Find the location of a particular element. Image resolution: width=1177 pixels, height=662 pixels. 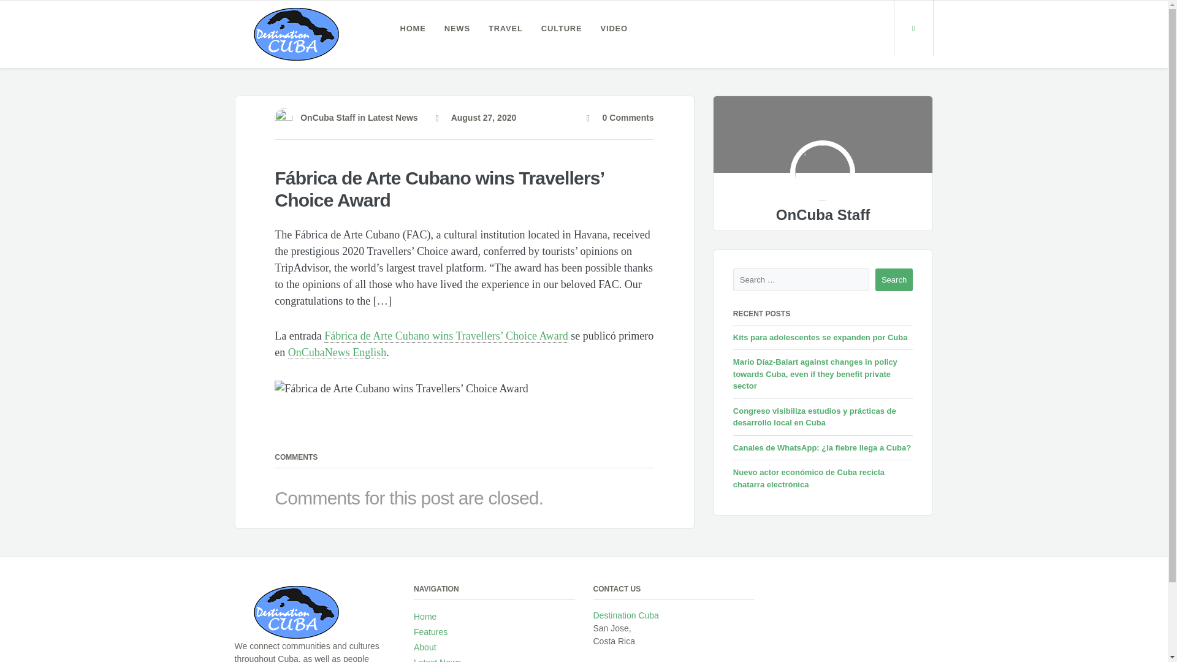

Search is located at coordinates (894, 280).